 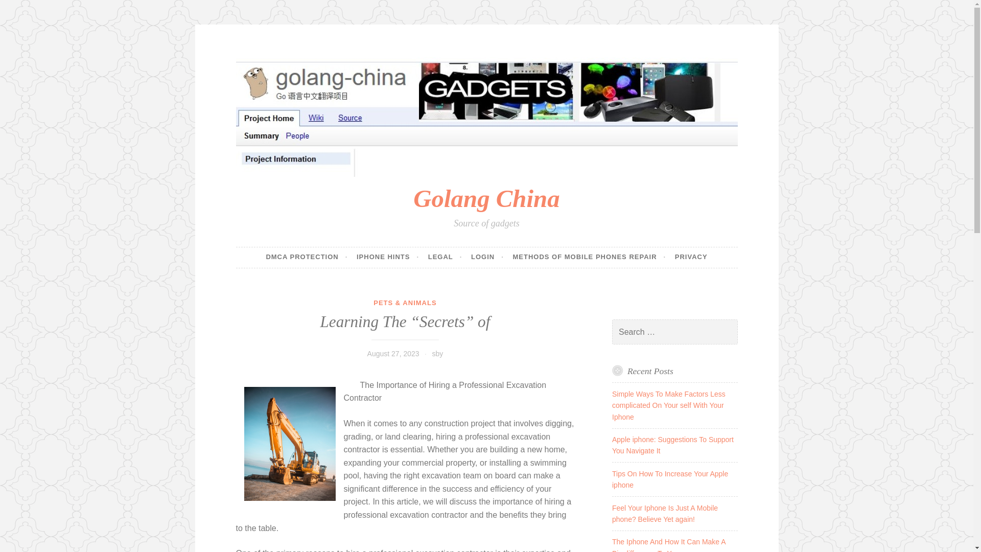 What do you see at coordinates (307, 257) in the screenshot?
I see `DMCA PROTECTION` at bounding box center [307, 257].